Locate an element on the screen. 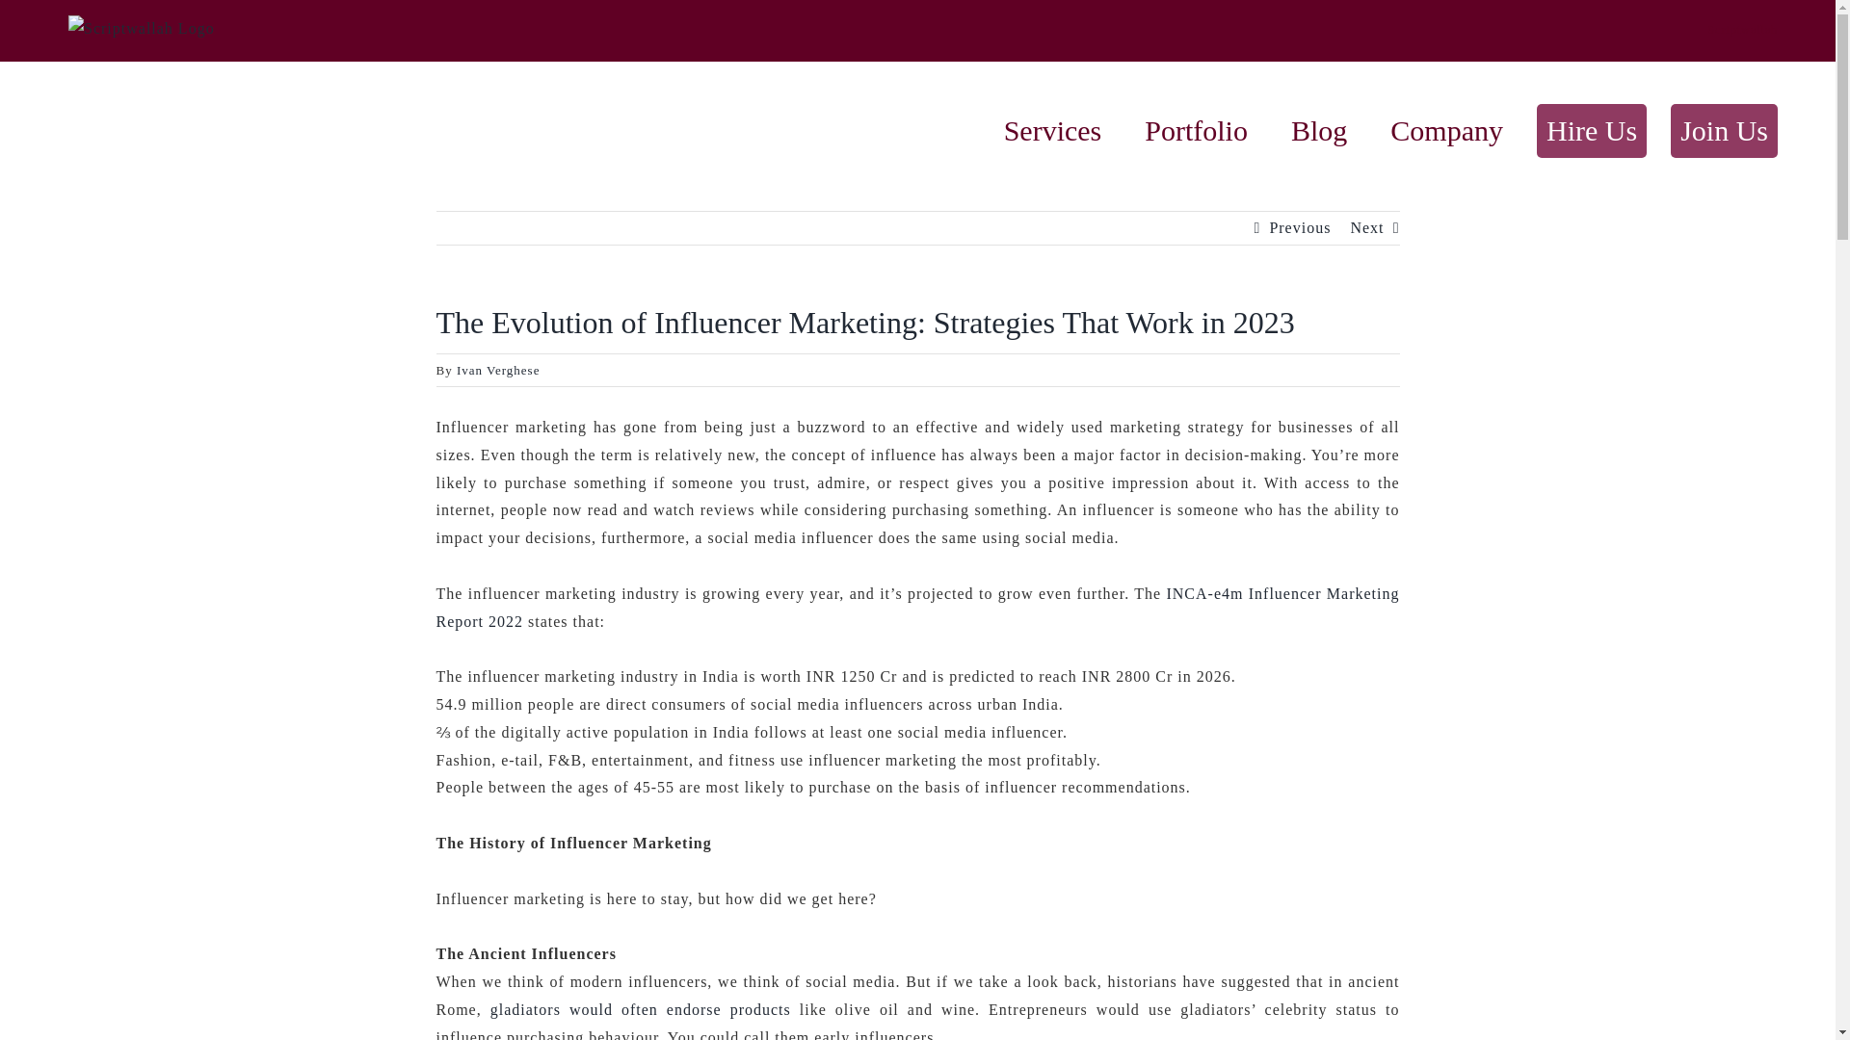 This screenshot has width=1850, height=1040. Next is located at coordinates (1366, 227).